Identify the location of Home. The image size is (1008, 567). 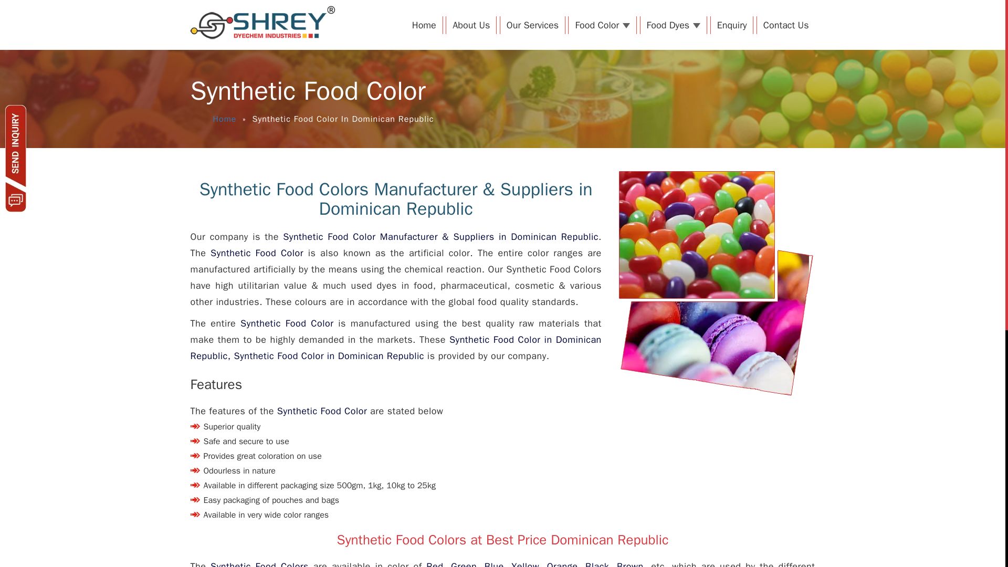
(225, 119).